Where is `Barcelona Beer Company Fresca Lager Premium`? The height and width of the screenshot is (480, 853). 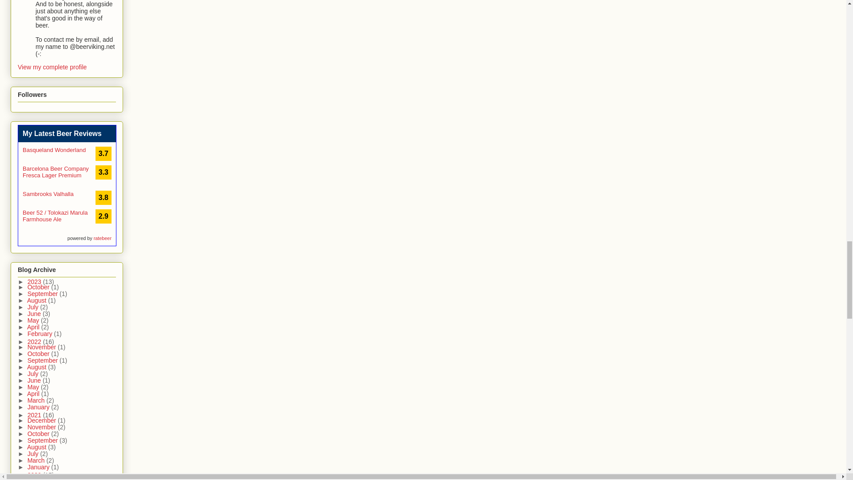 Barcelona Beer Company Fresca Lager Premium is located at coordinates (56, 172).